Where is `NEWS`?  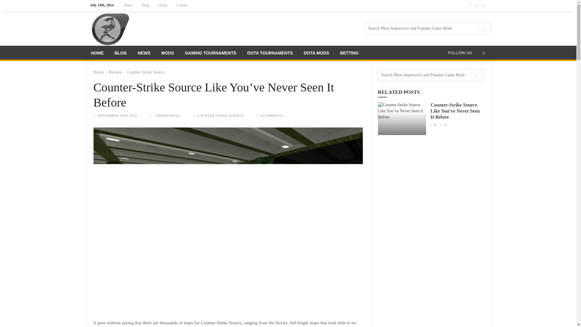 NEWS is located at coordinates (144, 54).